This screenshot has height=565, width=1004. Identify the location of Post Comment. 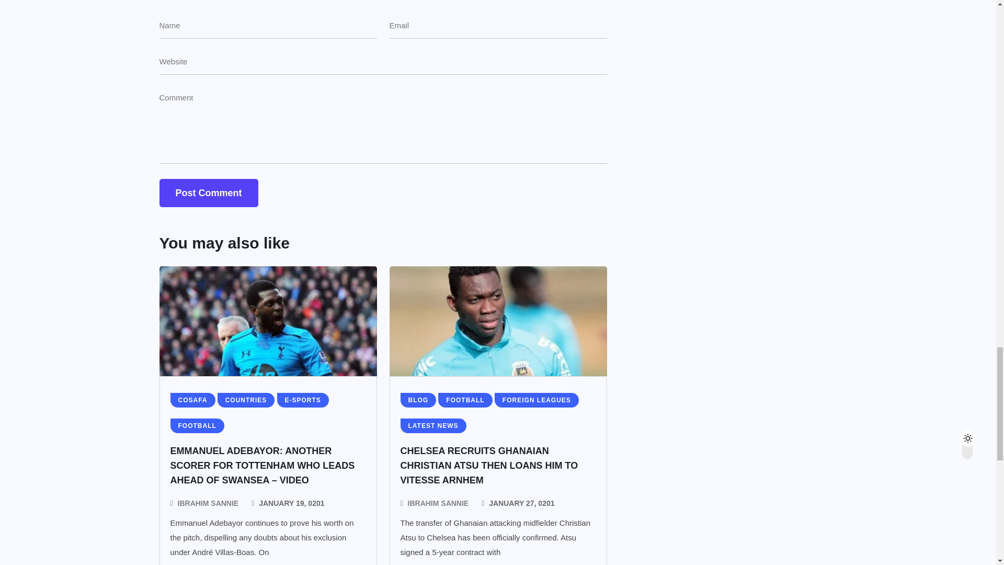
(208, 193).